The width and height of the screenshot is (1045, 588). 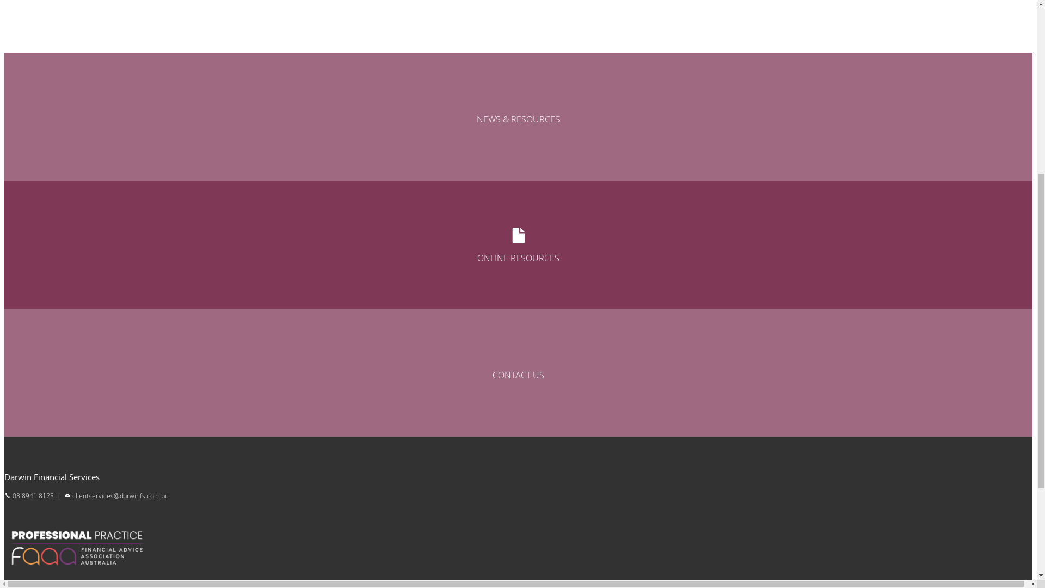 I want to click on Services & Service Packages, so click(x=835, y=271).